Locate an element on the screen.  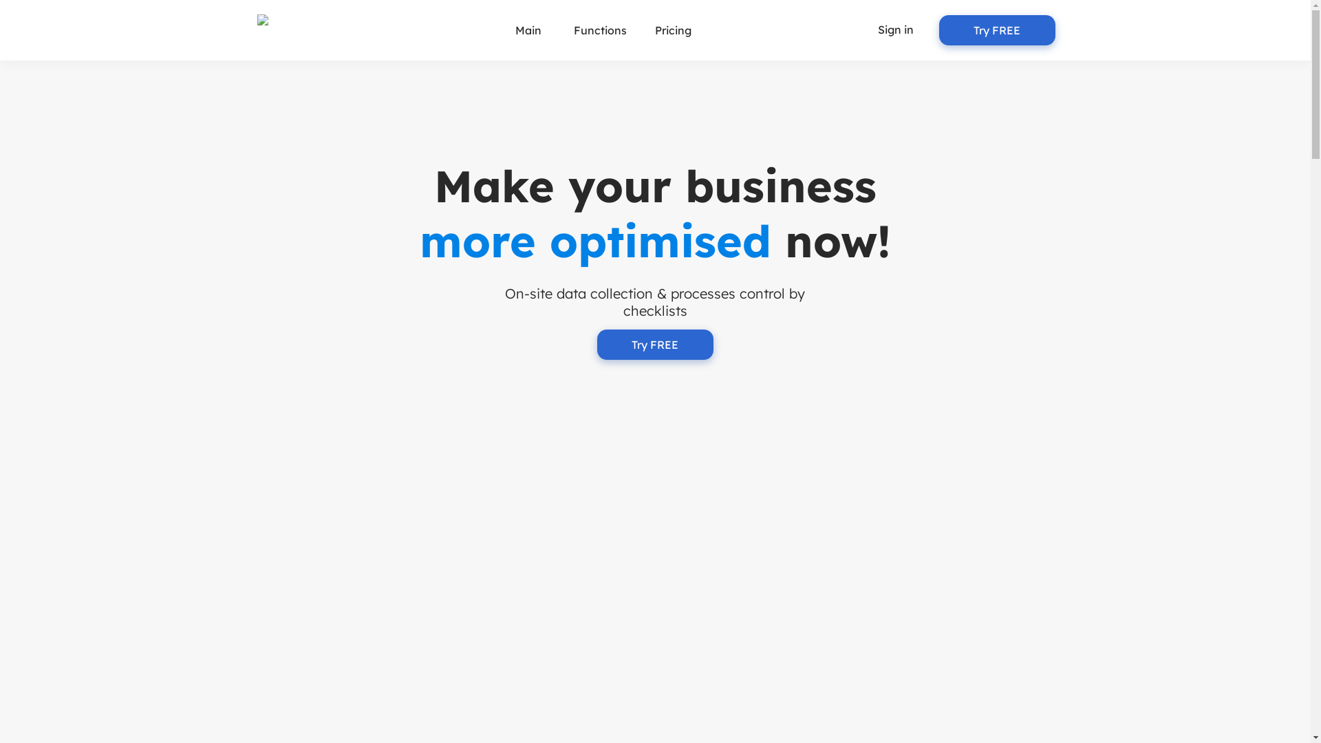
Sign in is located at coordinates (896, 30).